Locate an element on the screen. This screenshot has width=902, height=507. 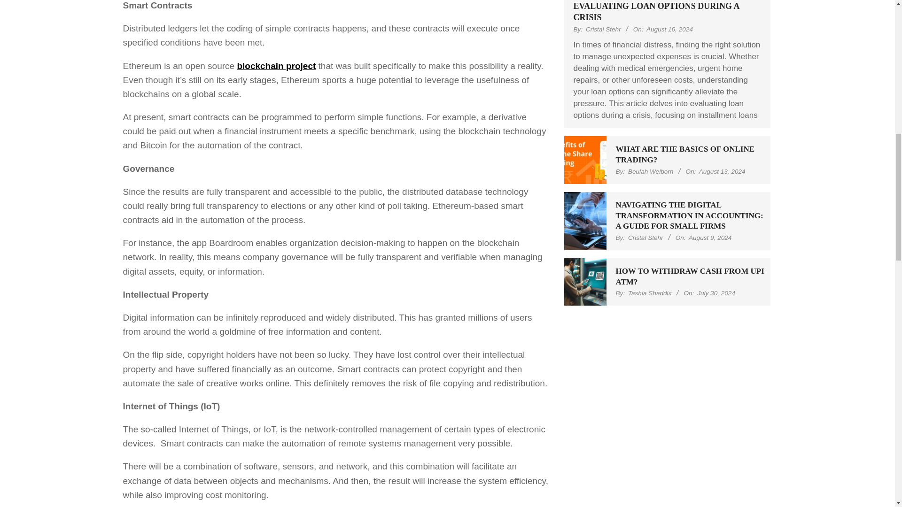
Friday, August 9, 2024, 1:43 pm is located at coordinates (710, 238).